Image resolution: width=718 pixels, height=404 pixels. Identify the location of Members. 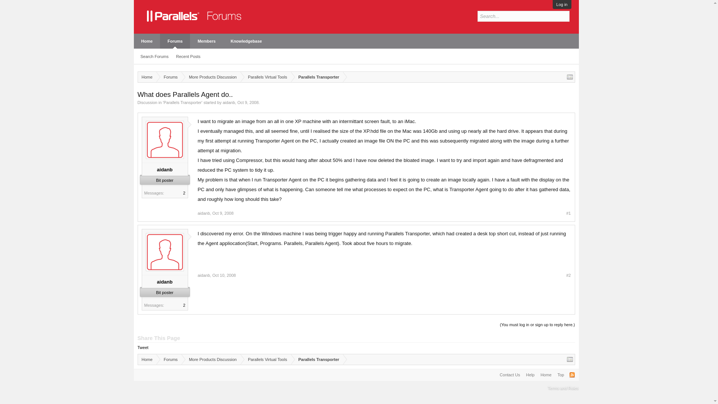
(206, 41).